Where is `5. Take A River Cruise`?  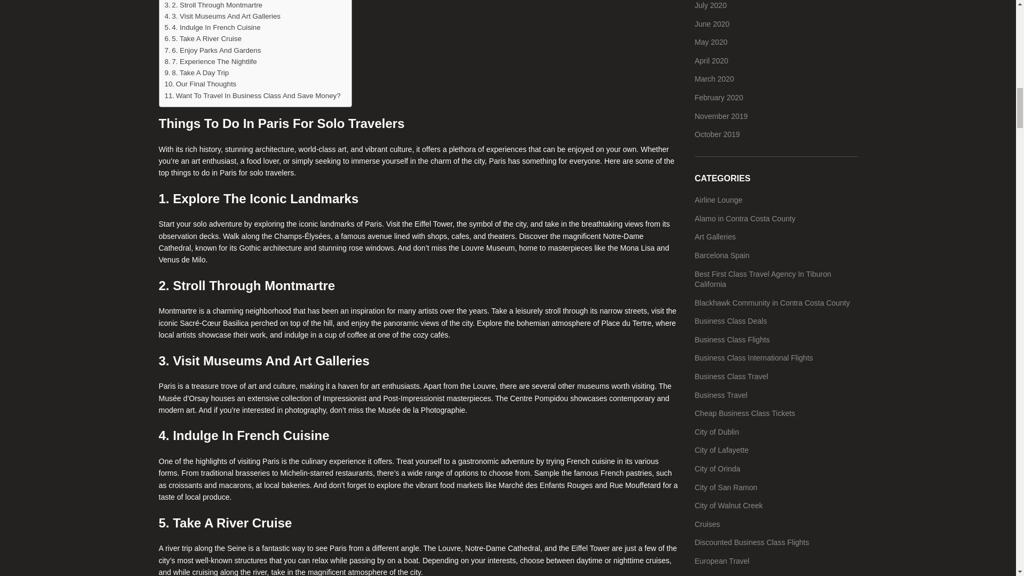
5. Take A River Cruise is located at coordinates (202, 38).